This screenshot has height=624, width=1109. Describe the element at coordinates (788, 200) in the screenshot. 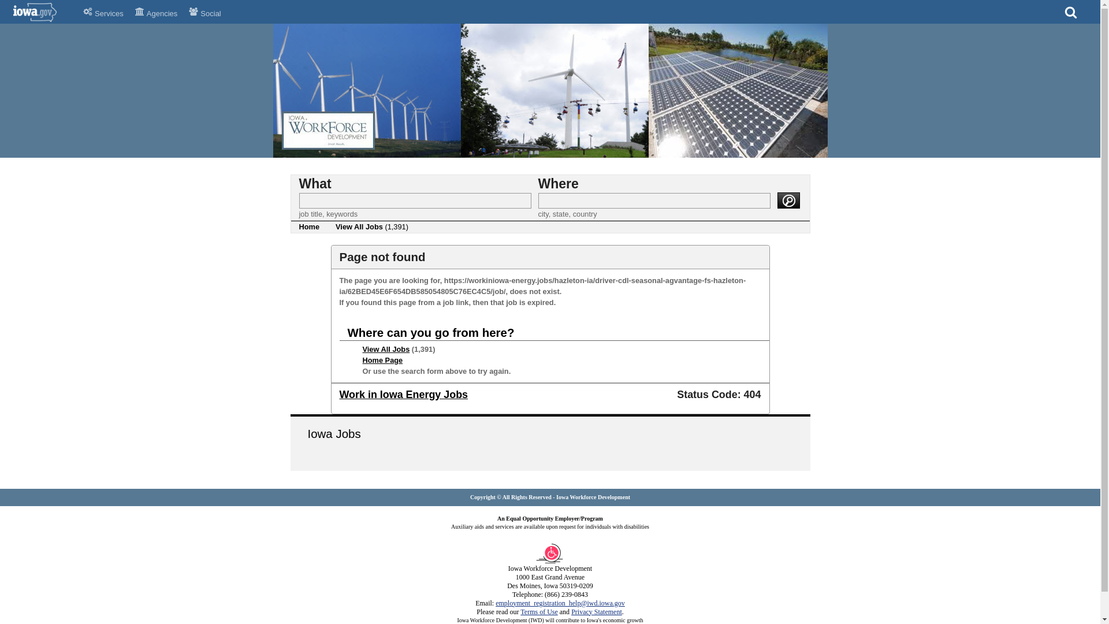

I see `search` at that location.